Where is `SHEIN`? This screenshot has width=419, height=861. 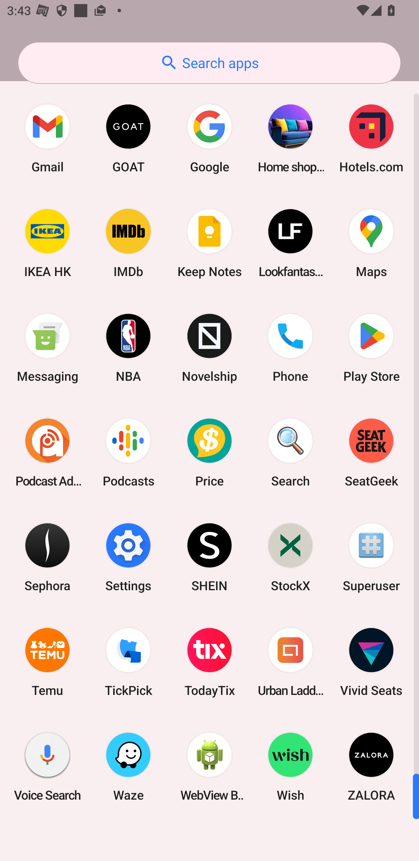
SHEIN is located at coordinates (210, 557).